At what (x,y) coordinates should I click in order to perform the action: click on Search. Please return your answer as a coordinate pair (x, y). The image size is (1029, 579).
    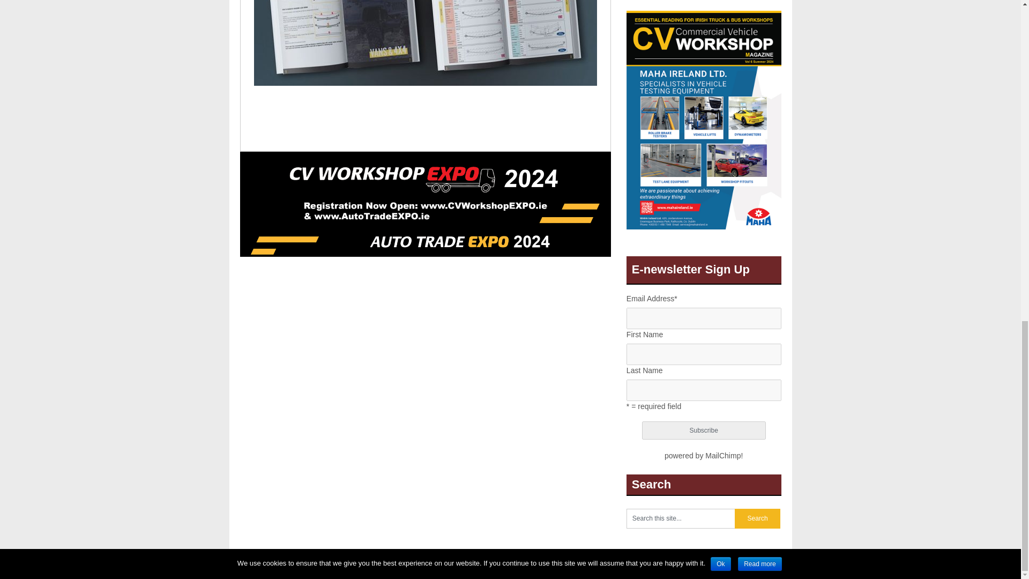
    Looking at the image, I should click on (757, 519).